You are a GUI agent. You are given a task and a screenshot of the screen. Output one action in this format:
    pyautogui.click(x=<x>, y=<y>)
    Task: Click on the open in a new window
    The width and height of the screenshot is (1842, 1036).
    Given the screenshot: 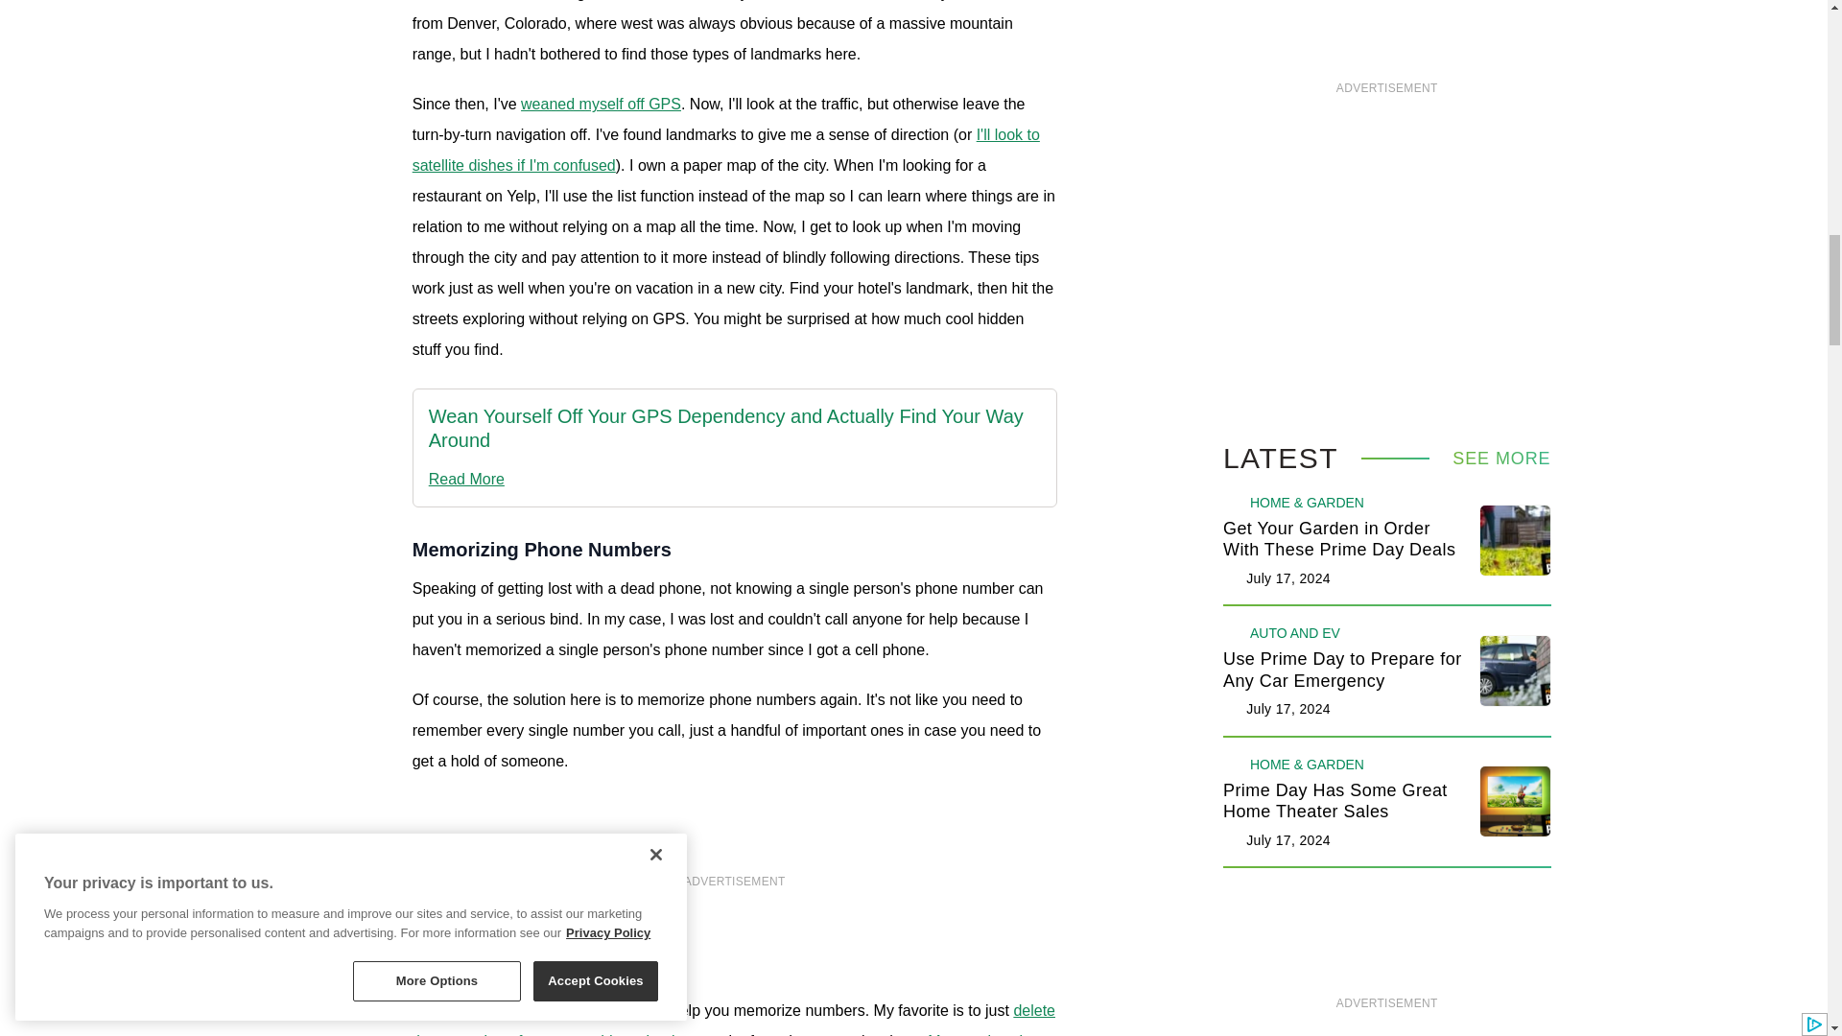 What is the action you would take?
    pyautogui.click(x=735, y=480)
    